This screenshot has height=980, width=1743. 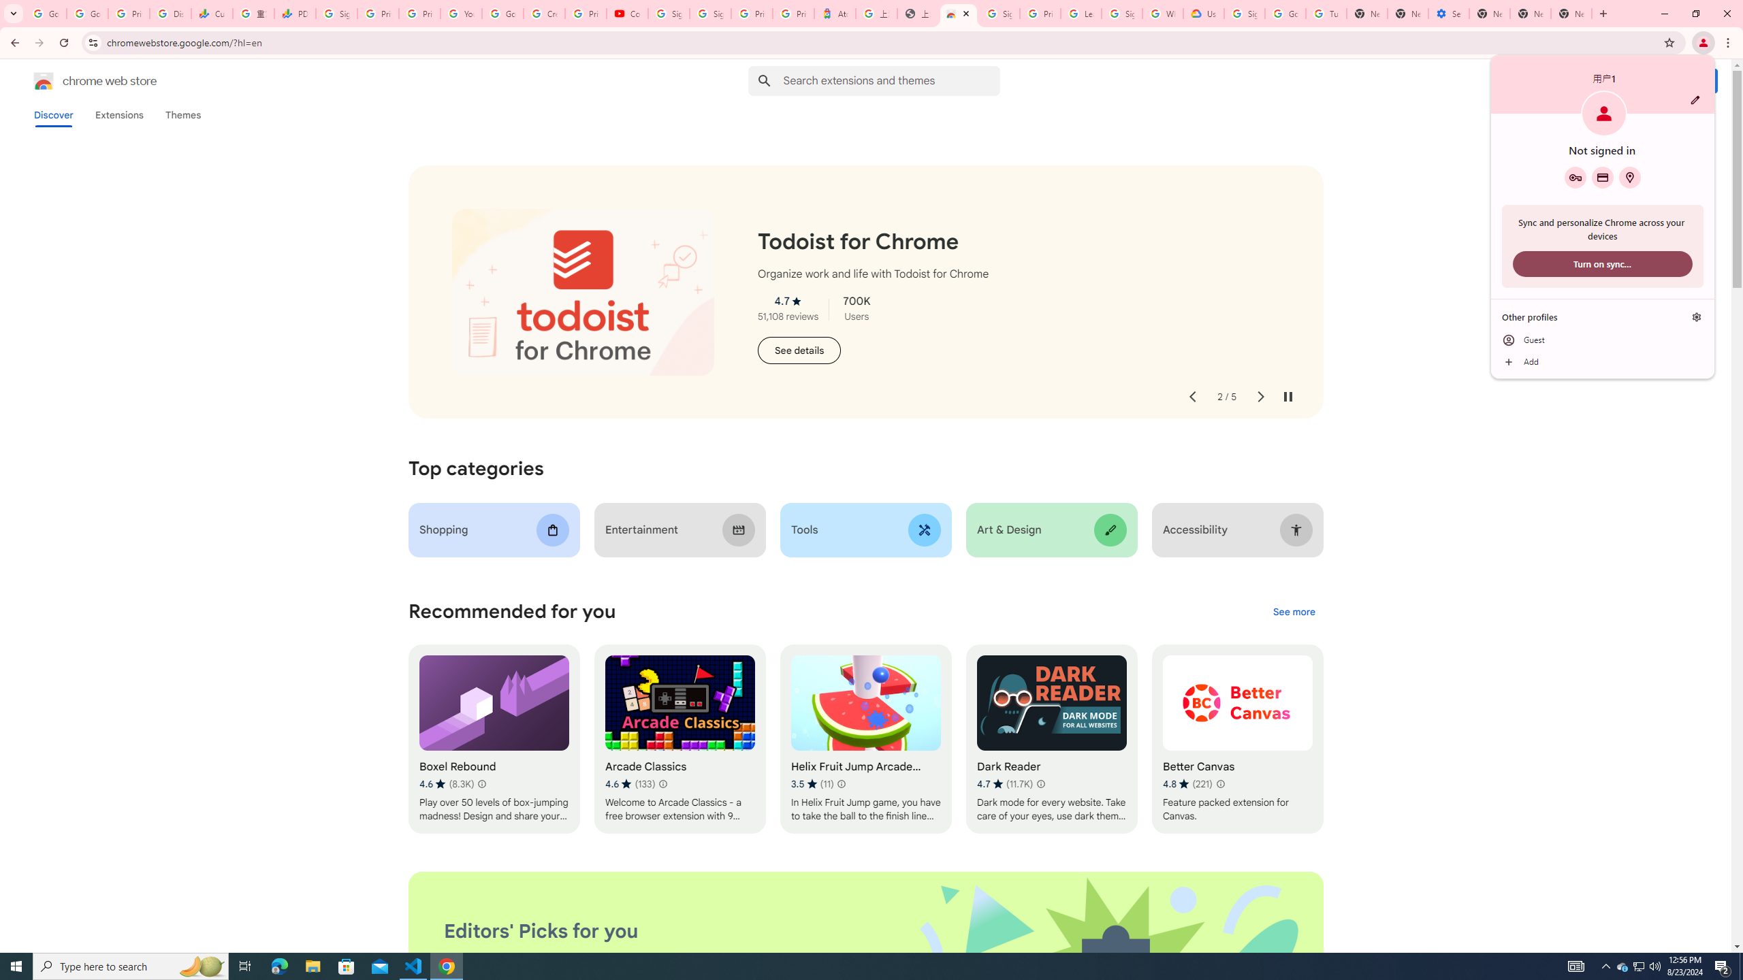 What do you see at coordinates (959, 14) in the screenshot?
I see `Chrome Web Store` at bounding box center [959, 14].